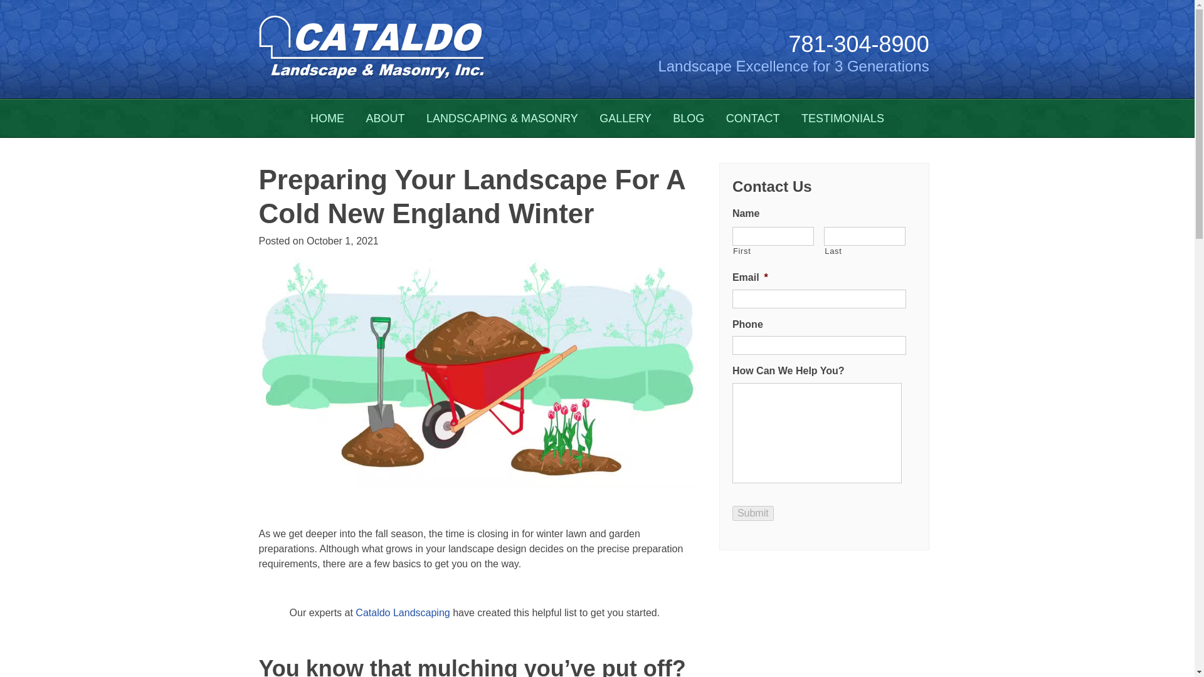 This screenshot has height=677, width=1204. I want to click on Cataldo Landscaping, so click(402, 612).